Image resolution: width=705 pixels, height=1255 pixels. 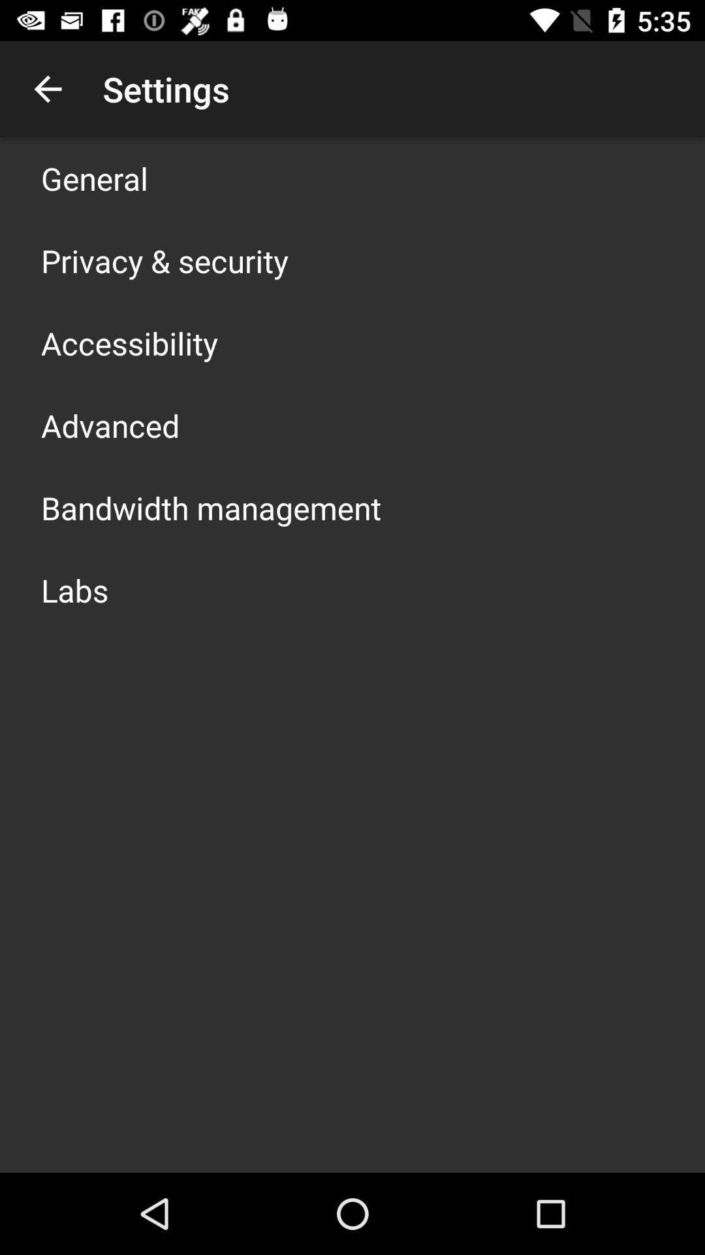 I want to click on open app below bandwidth management icon, so click(x=74, y=590).